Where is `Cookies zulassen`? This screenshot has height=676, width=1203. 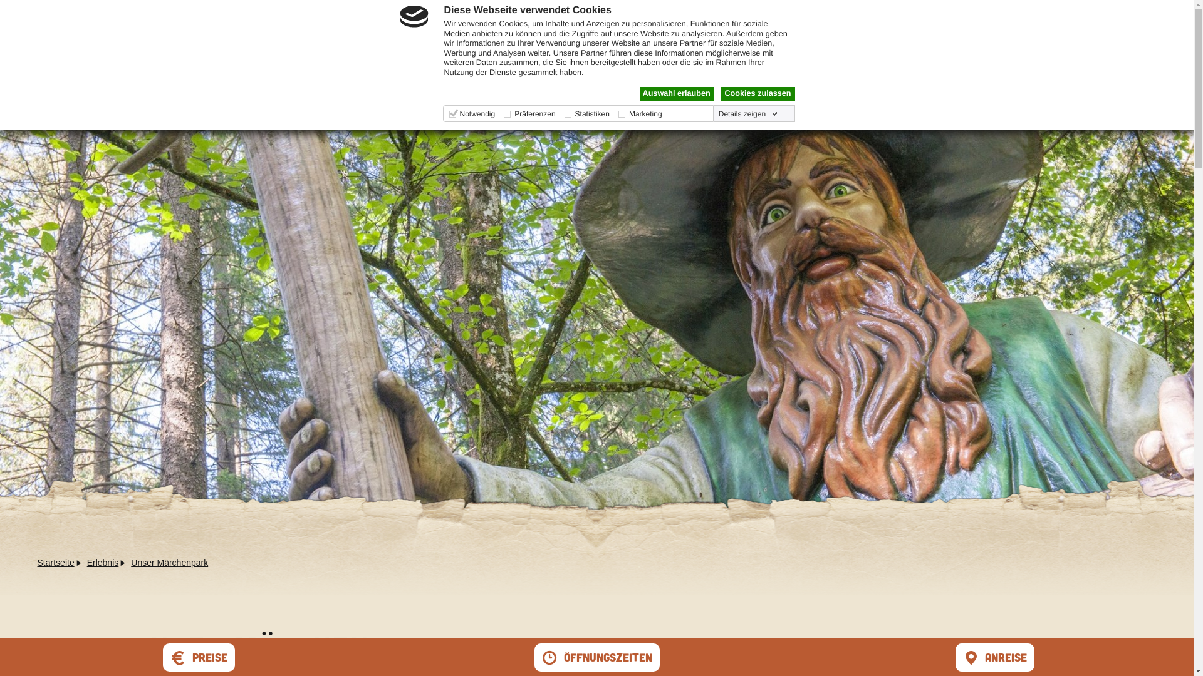
Cookies zulassen is located at coordinates (758, 94).